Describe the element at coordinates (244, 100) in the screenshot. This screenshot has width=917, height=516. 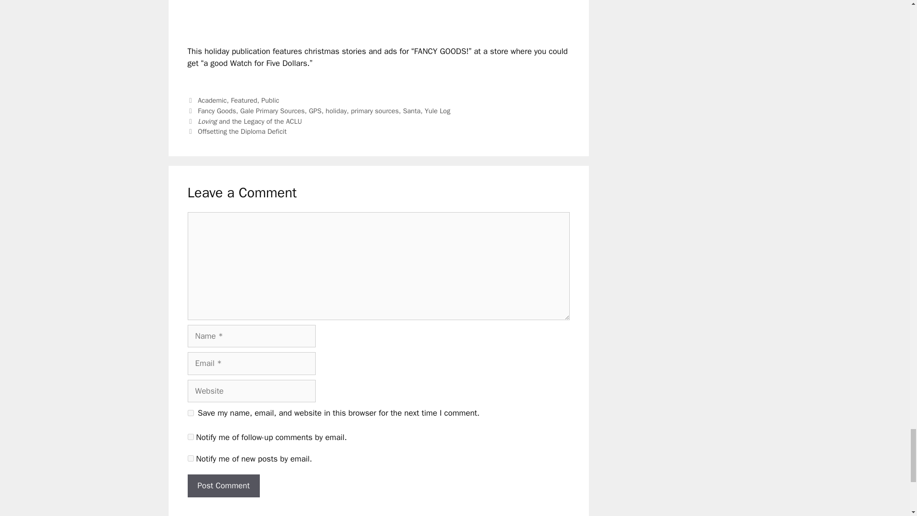
I see `Featured` at that location.